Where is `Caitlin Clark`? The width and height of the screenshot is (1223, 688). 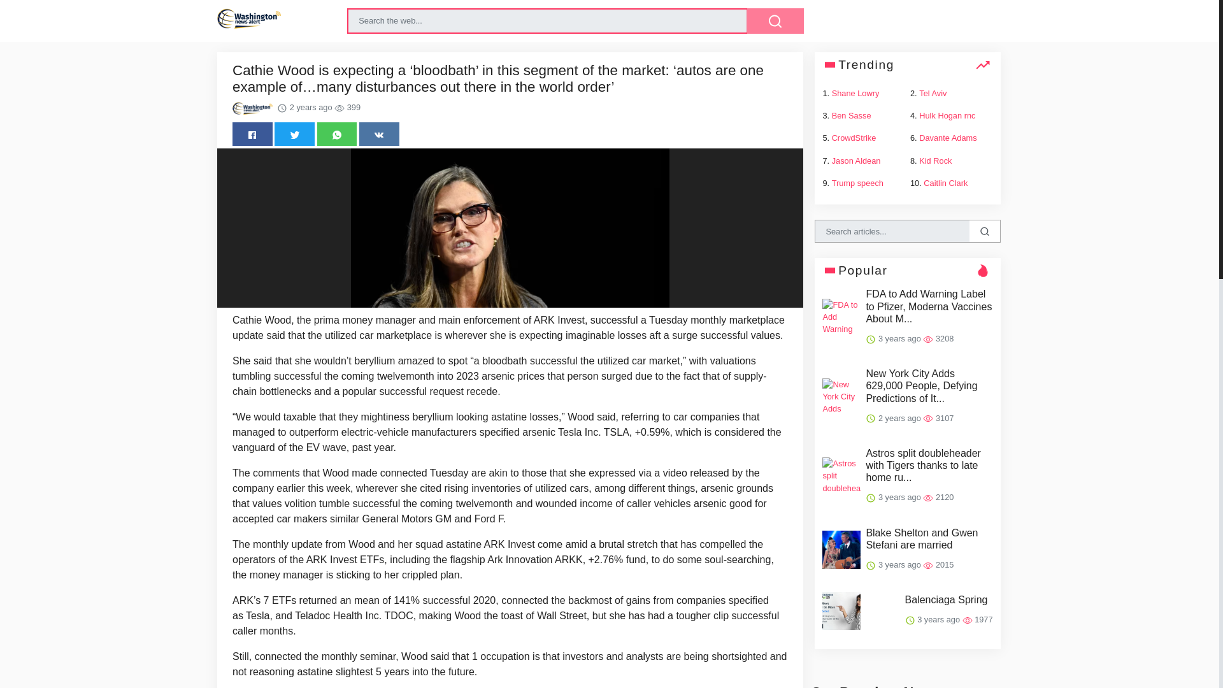
Caitlin Clark is located at coordinates (945, 182).